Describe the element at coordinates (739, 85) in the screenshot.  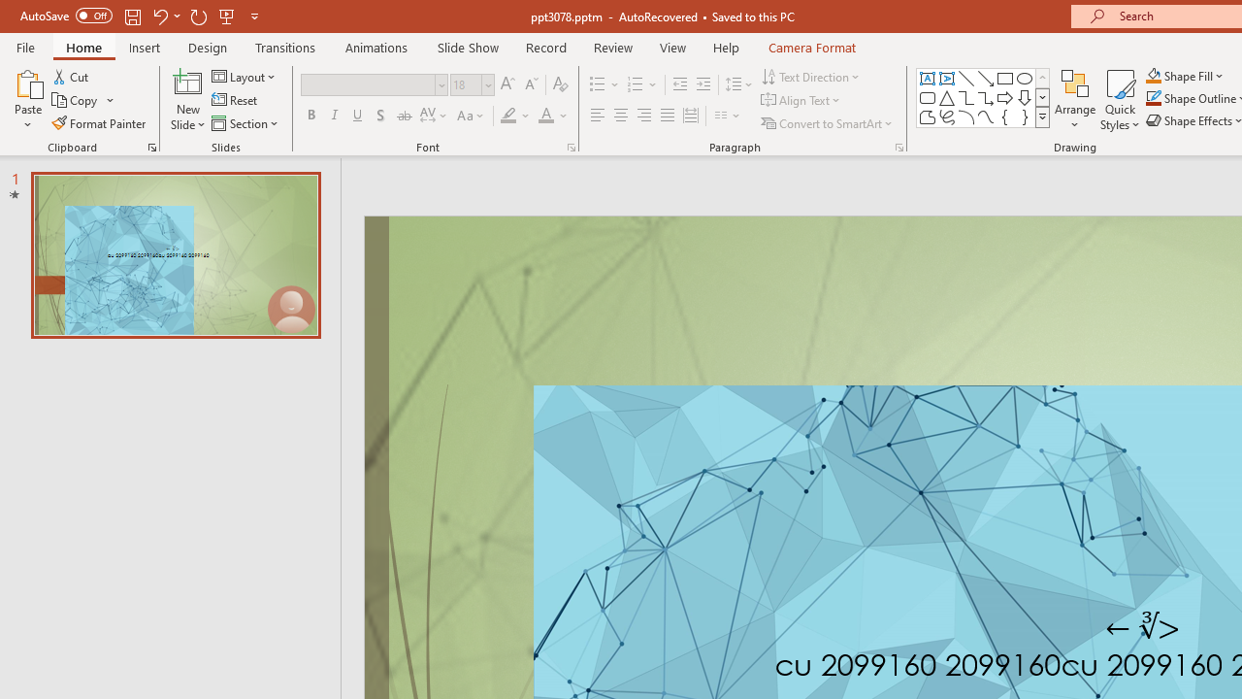
I see `Line Spacing` at that location.